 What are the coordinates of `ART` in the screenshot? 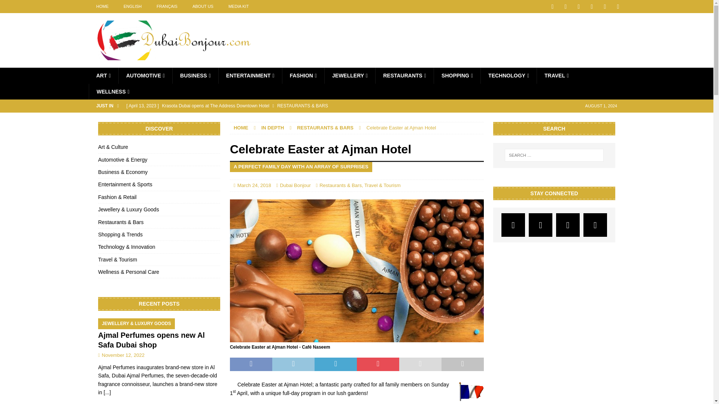 It's located at (103, 76).